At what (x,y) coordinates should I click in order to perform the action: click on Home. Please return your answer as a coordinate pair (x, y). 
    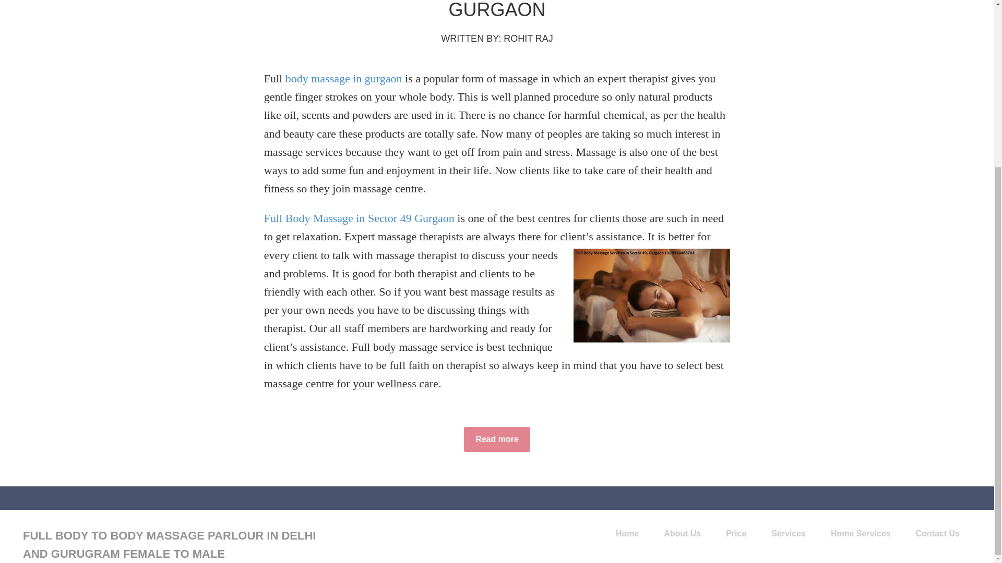
    Looking at the image, I should click on (627, 534).